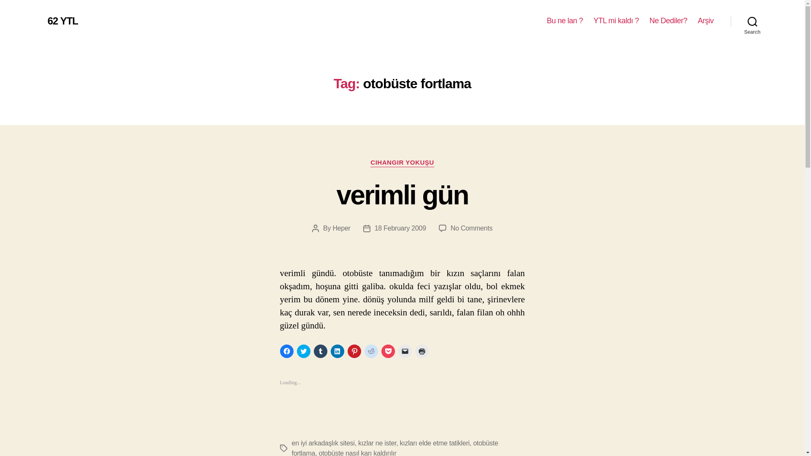 This screenshot has height=456, width=811. Describe the element at coordinates (354, 351) in the screenshot. I see `Click to share on Pinterest` at that location.